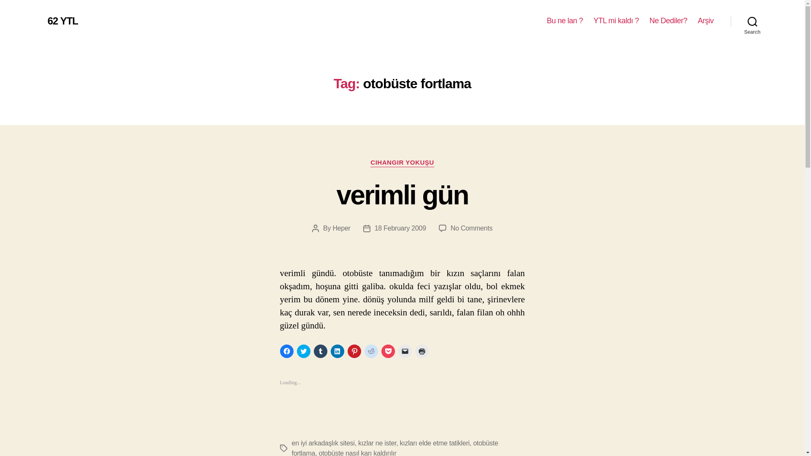 This screenshot has height=456, width=811. Describe the element at coordinates (354, 351) in the screenshot. I see `Click to share on Pinterest` at that location.